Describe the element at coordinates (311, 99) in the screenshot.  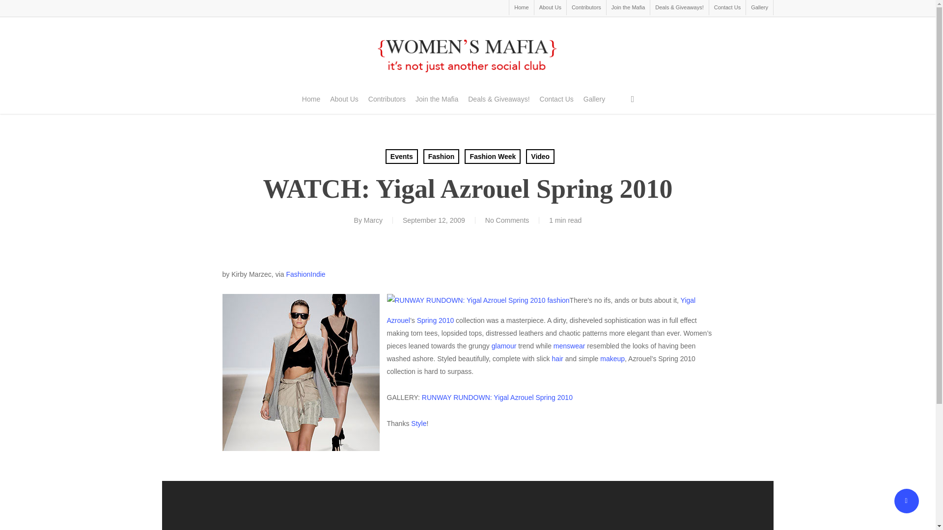
I see `Home` at that location.